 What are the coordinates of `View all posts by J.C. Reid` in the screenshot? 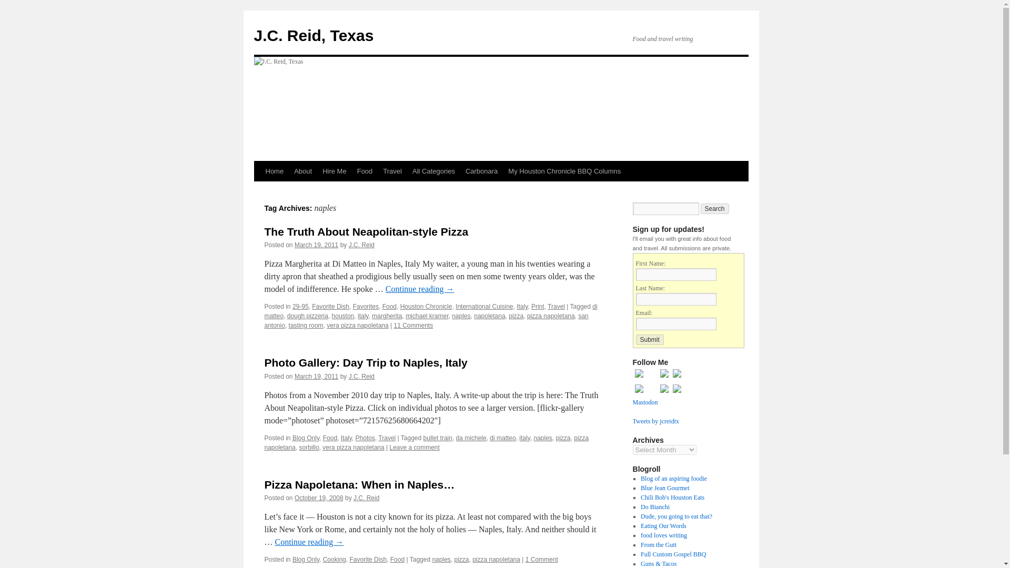 It's located at (366, 498).